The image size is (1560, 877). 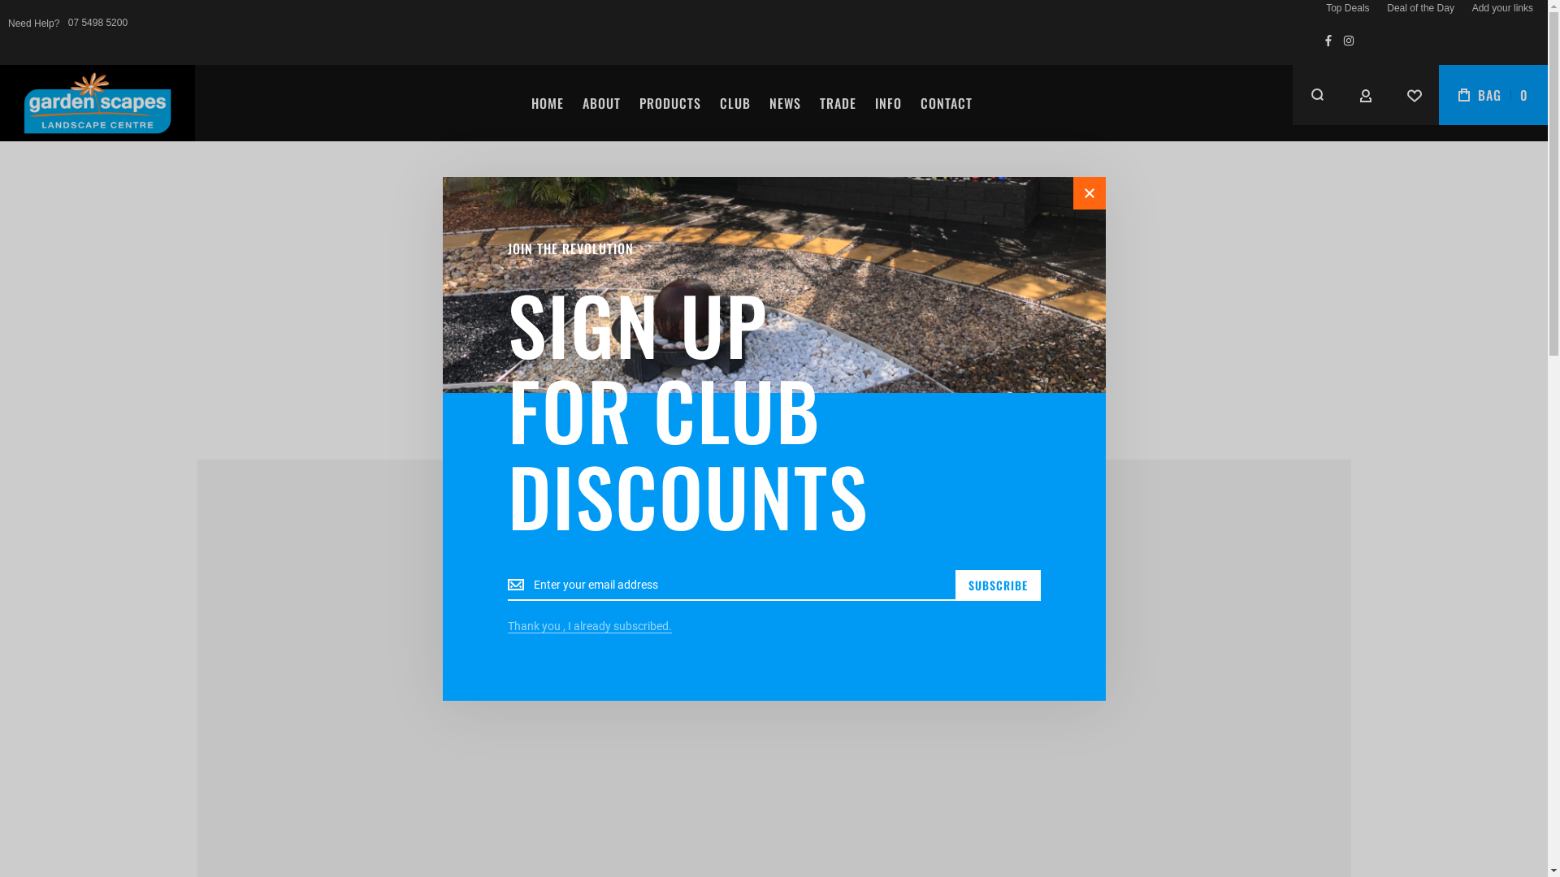 What do you see at coordinates (1493, 95) in the screenshot?
I see `BAG
0` at bounding box center [1493, 95].